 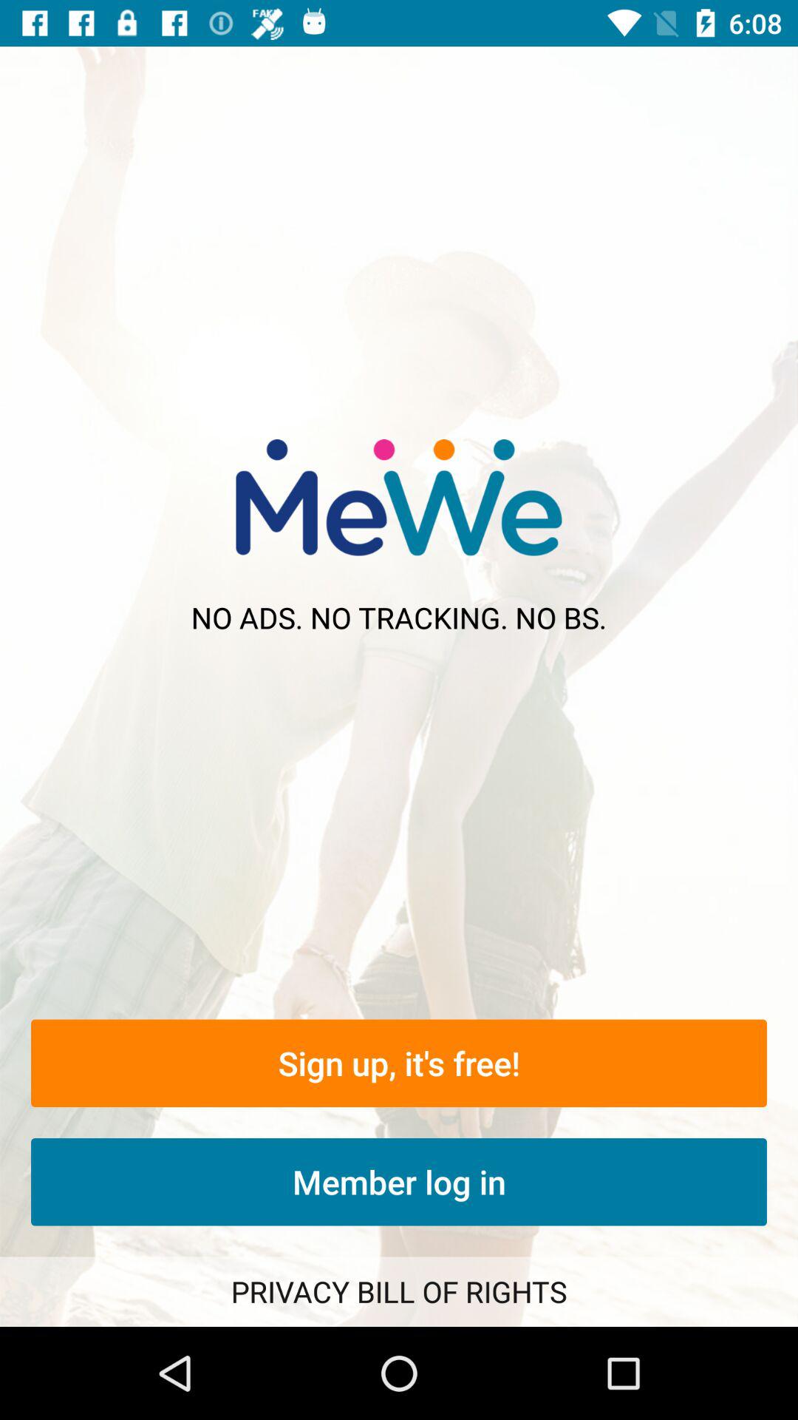 I want to click on scroll to sign up it item, so click(x=399, y=1064).